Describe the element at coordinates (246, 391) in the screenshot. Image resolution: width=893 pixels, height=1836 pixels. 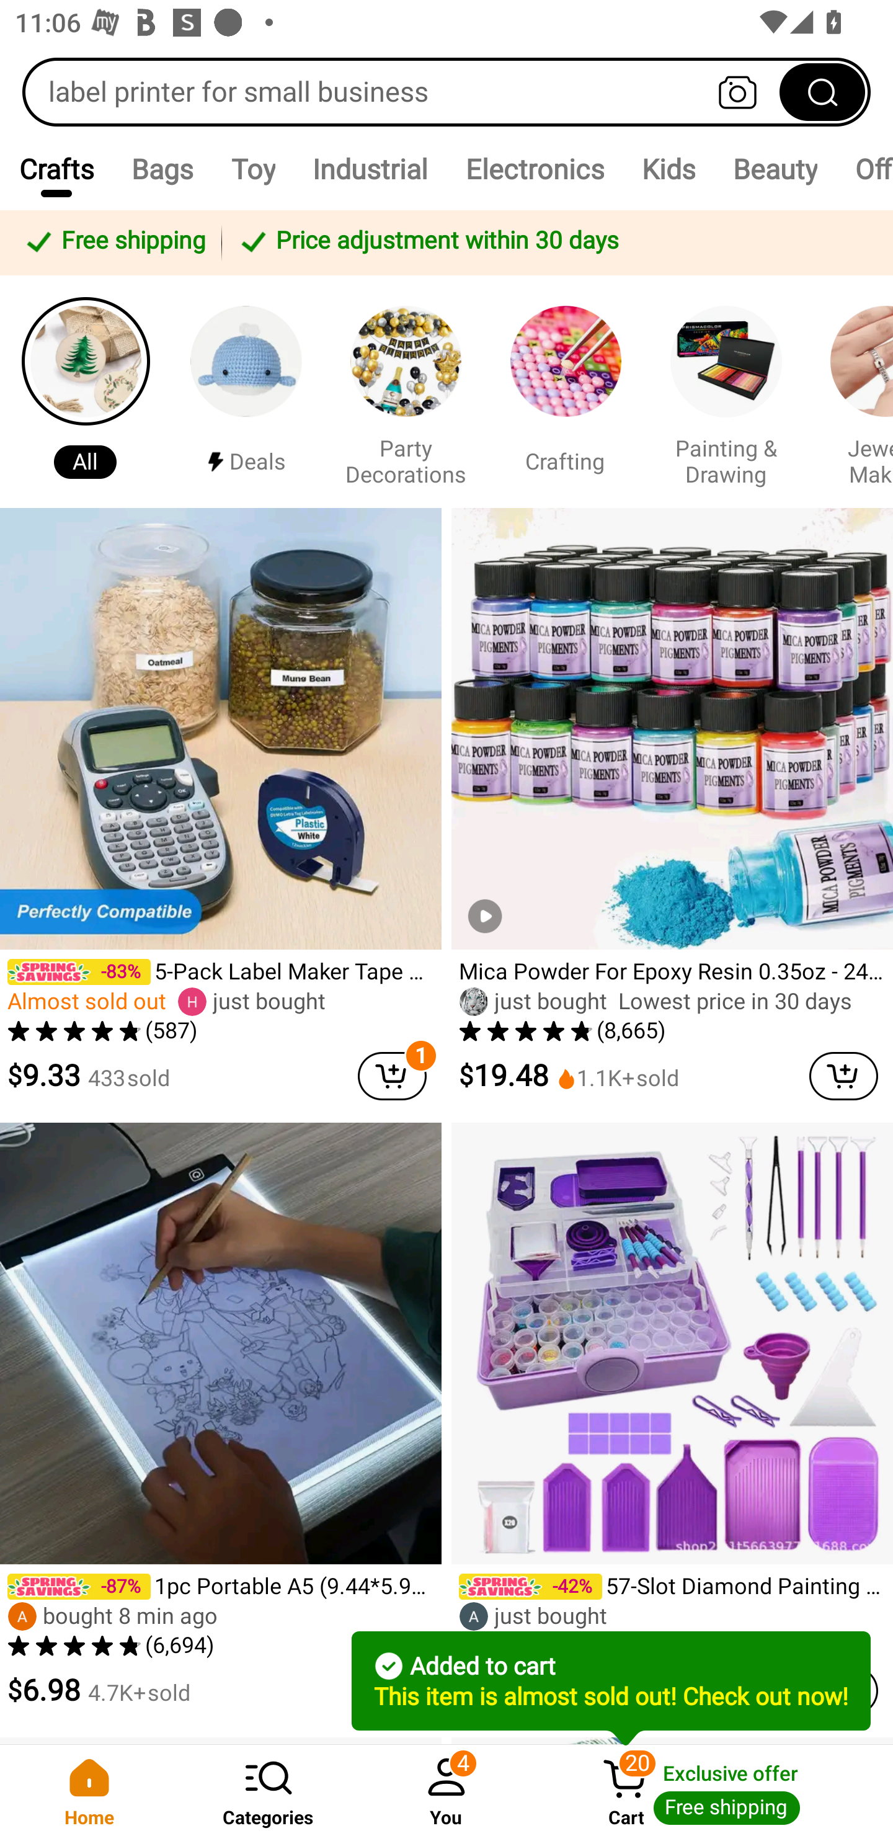
I see `￼￼Deals` at that location.